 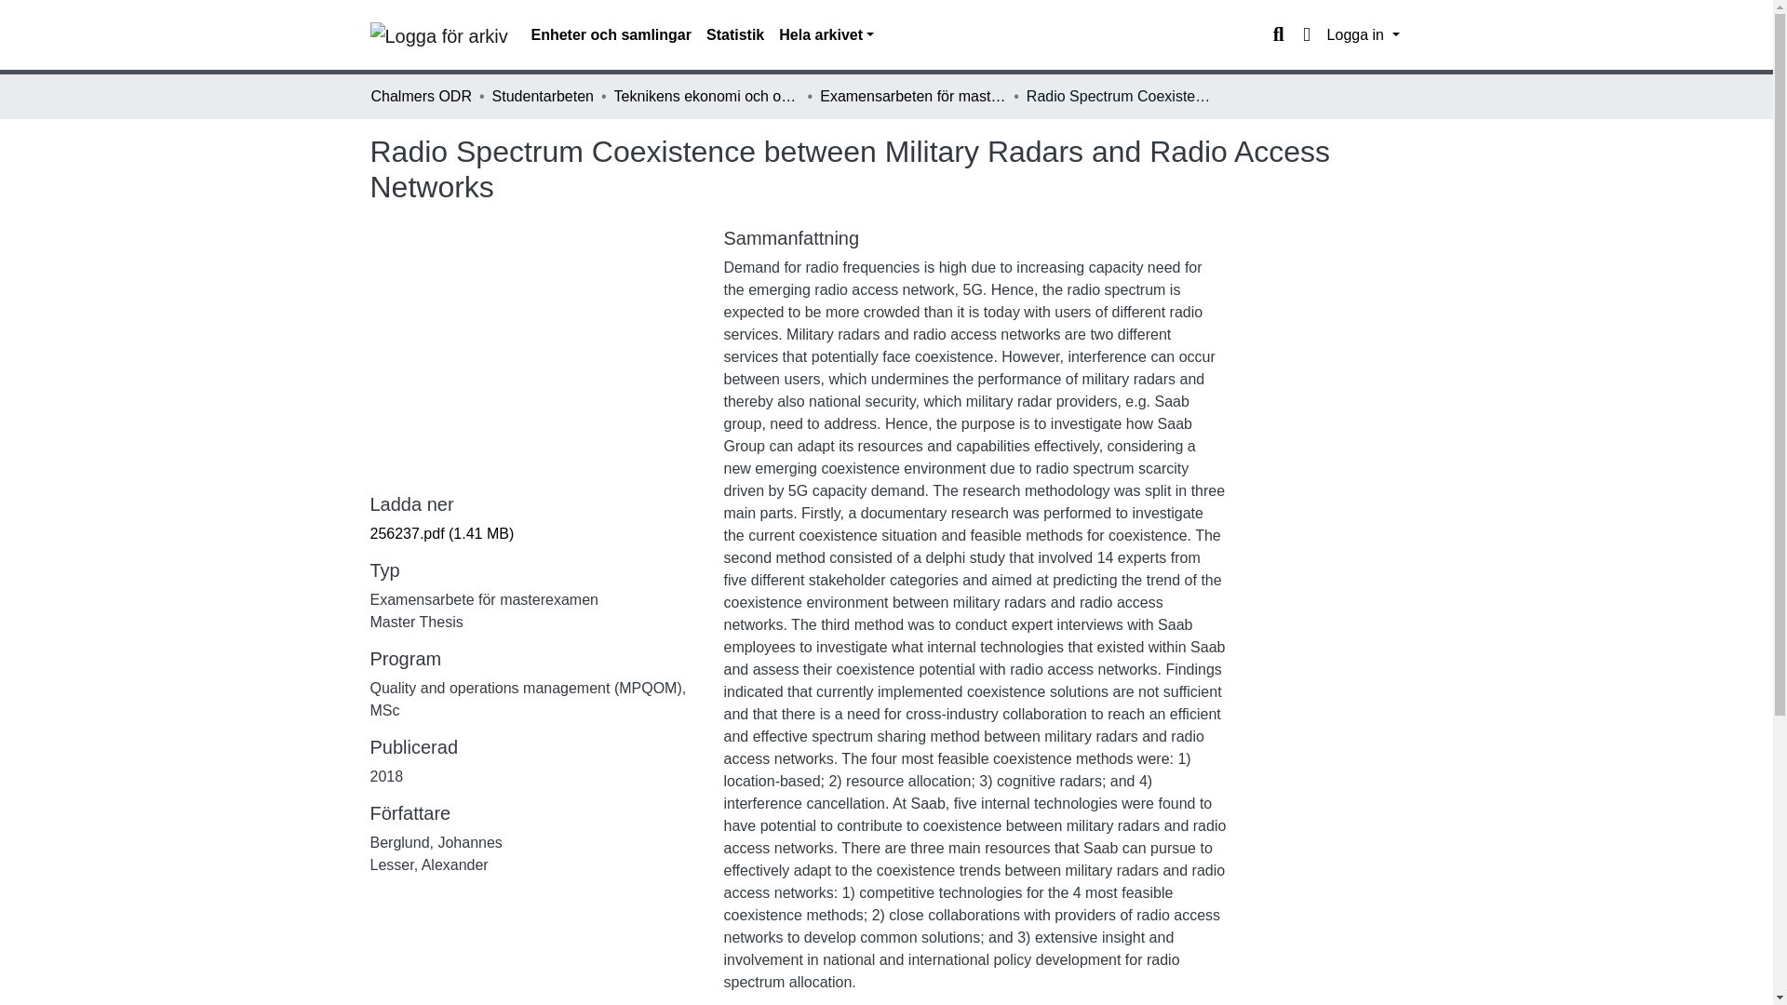 What do you see at coordinates (826, 35) in the screenshot?
I see `Hela arkivet` at bounding box center [826, 35].